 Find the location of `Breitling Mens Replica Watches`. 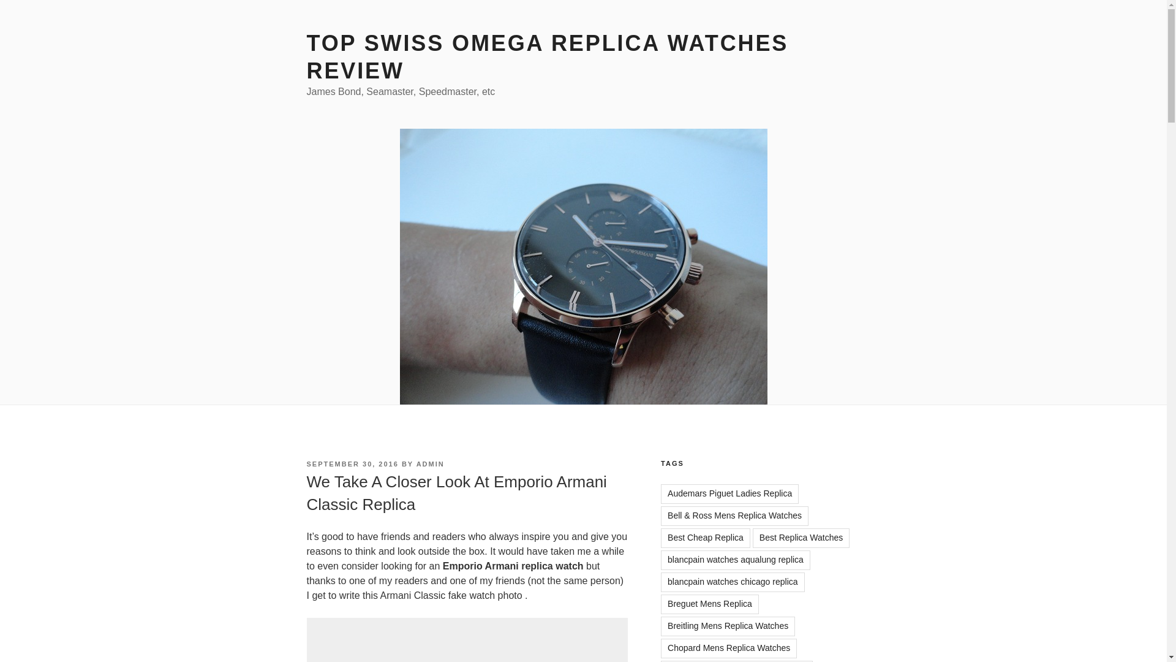

Breitling Mens Replica Watches is located at coordinates (728, 626).